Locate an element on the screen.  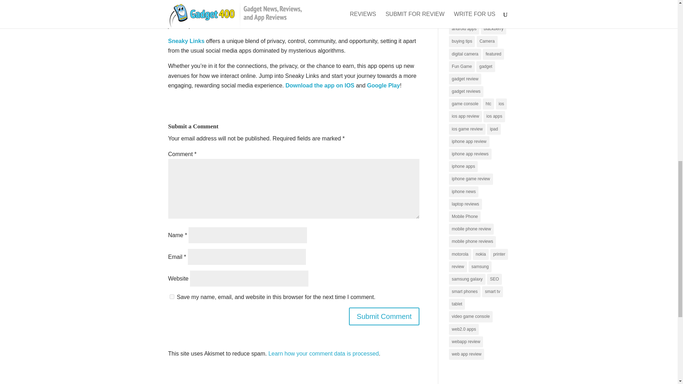
Sneaky Links is located at coordinates (186, 41).